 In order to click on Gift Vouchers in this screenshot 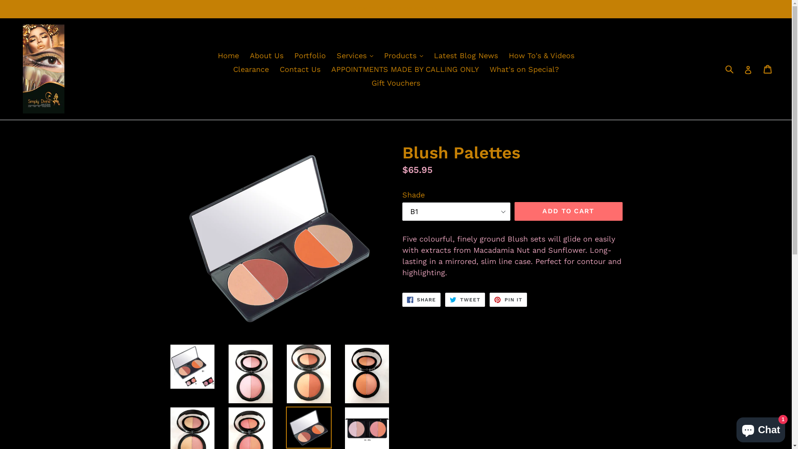, I will do `click(396, 82)`.